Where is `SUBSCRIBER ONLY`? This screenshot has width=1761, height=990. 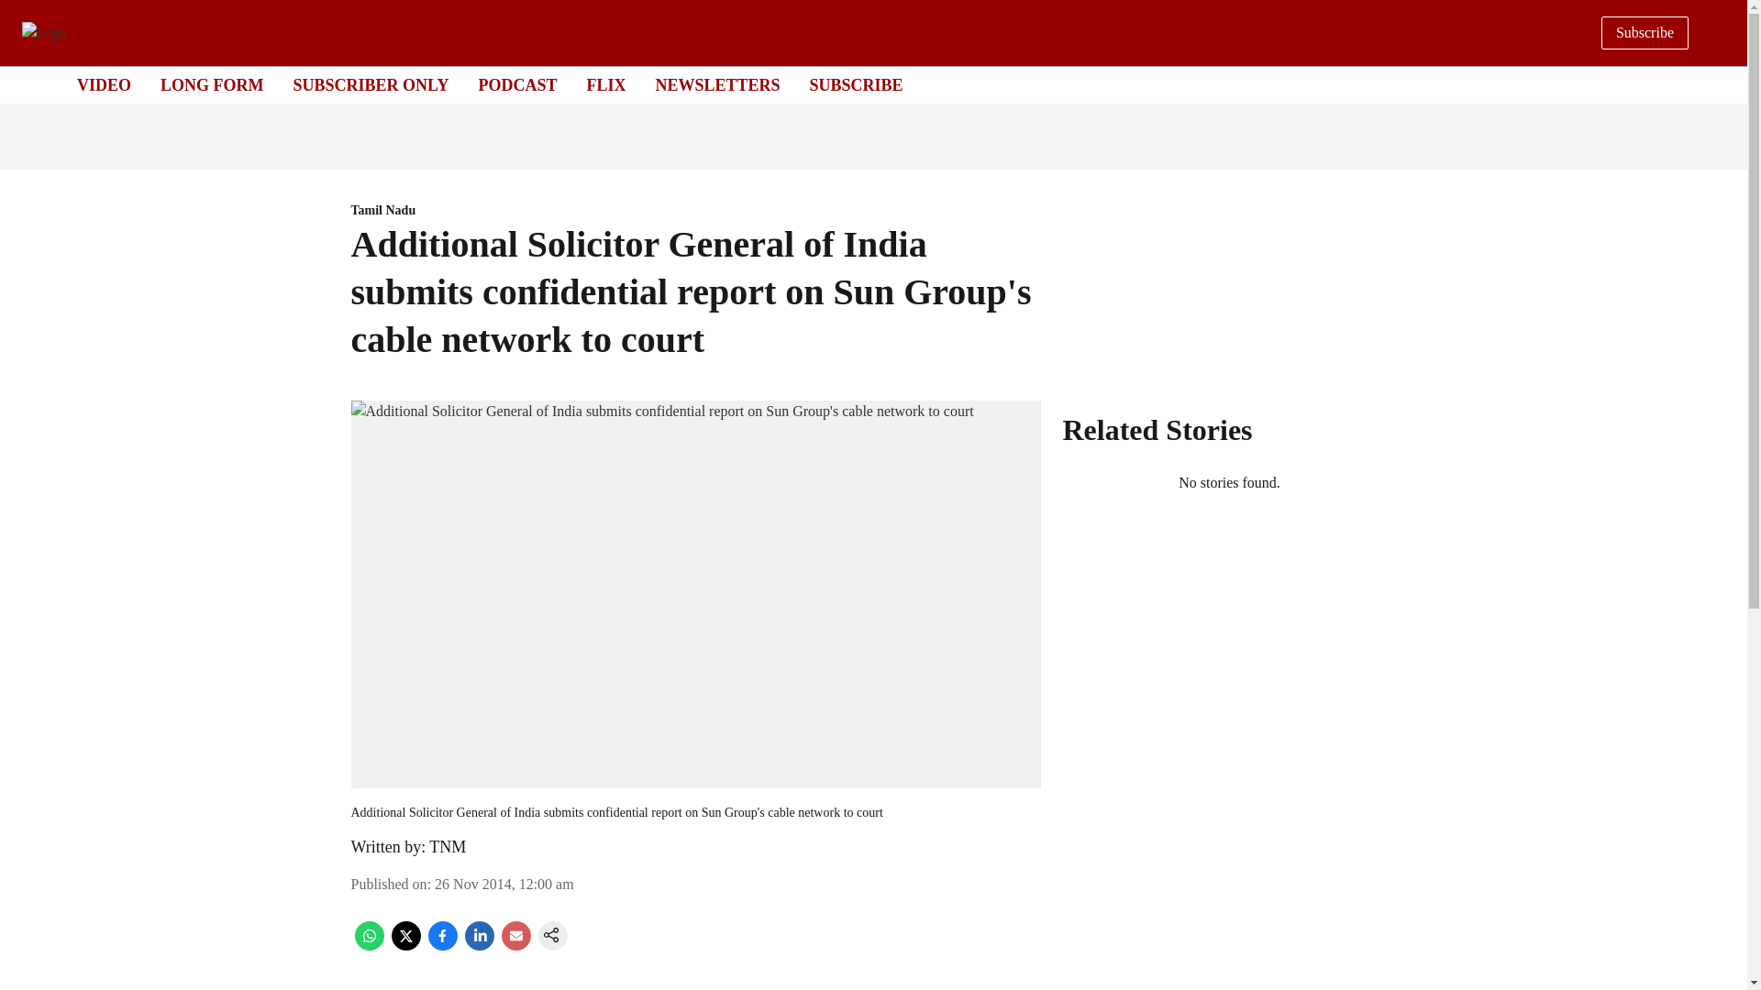 SUBSCRIBER ONLY is located at coordinates (371, 84).